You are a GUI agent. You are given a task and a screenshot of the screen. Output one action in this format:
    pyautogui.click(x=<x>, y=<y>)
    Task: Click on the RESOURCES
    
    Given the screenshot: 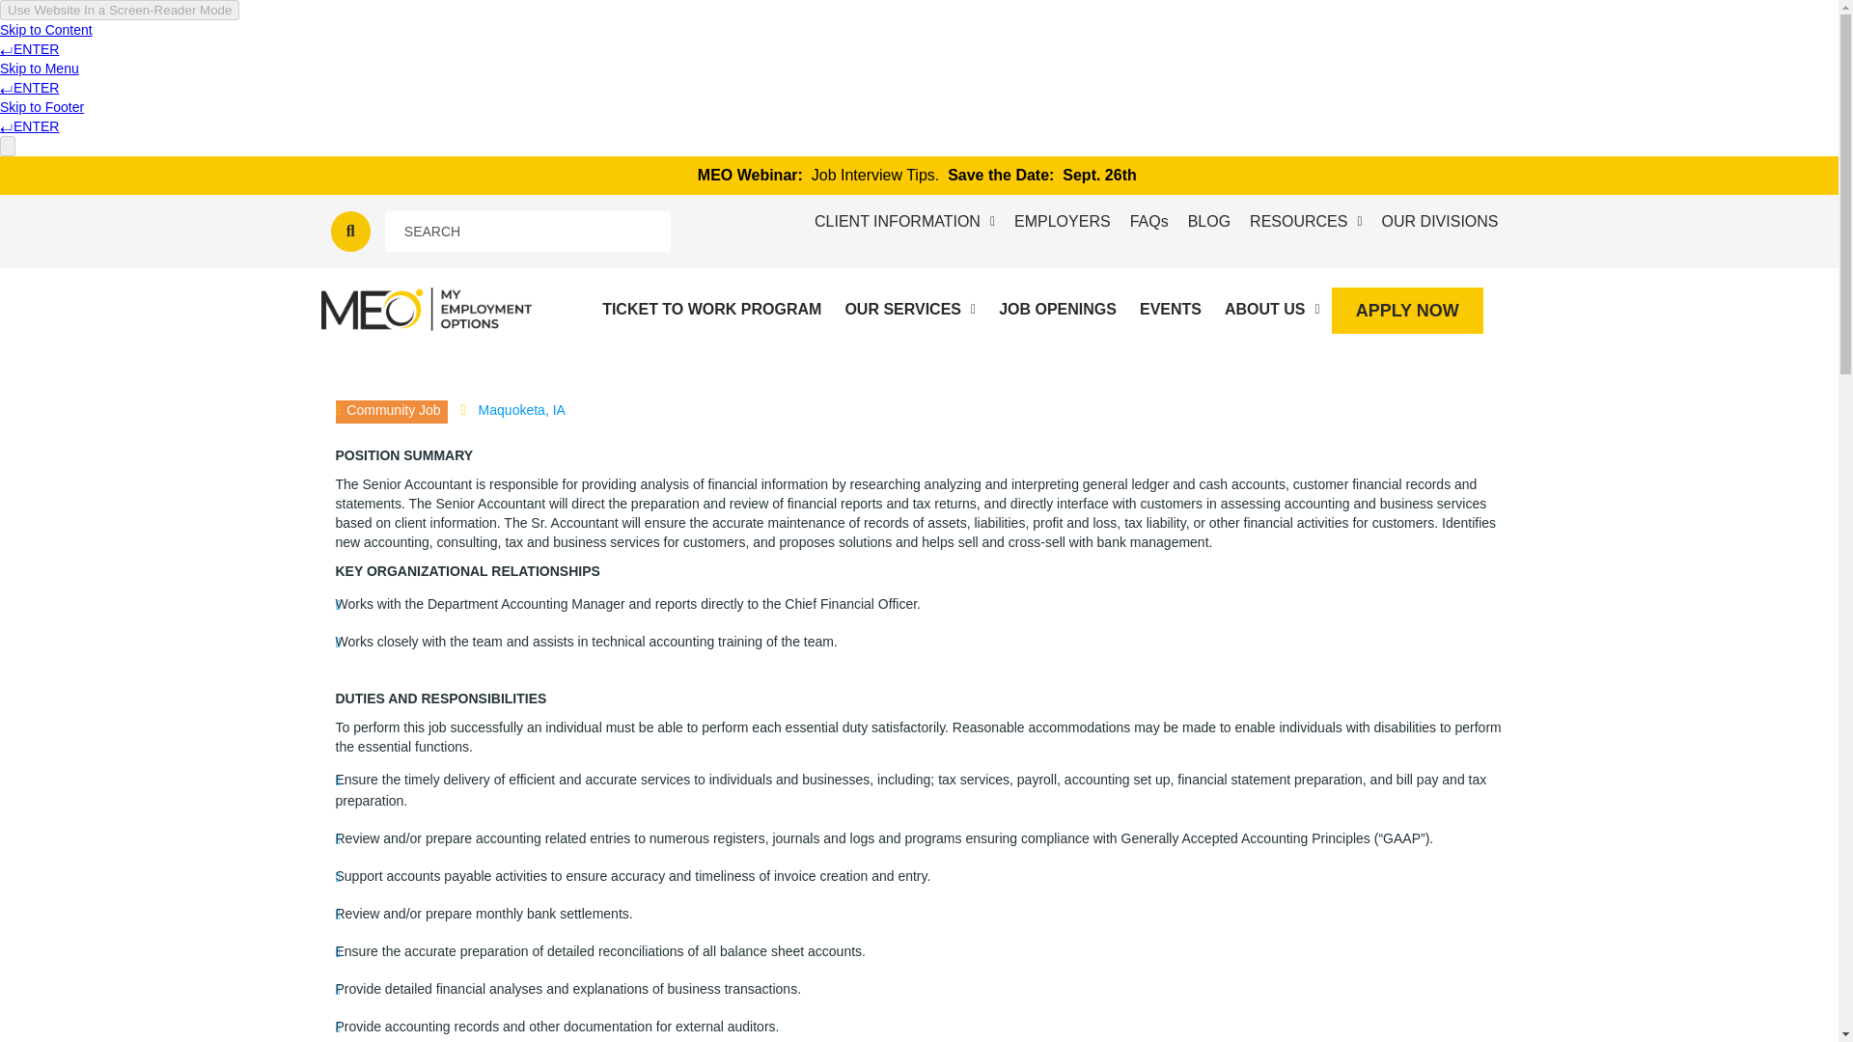 What is the action you would take?
    pyautogui.click(x=1305, y=222)
    